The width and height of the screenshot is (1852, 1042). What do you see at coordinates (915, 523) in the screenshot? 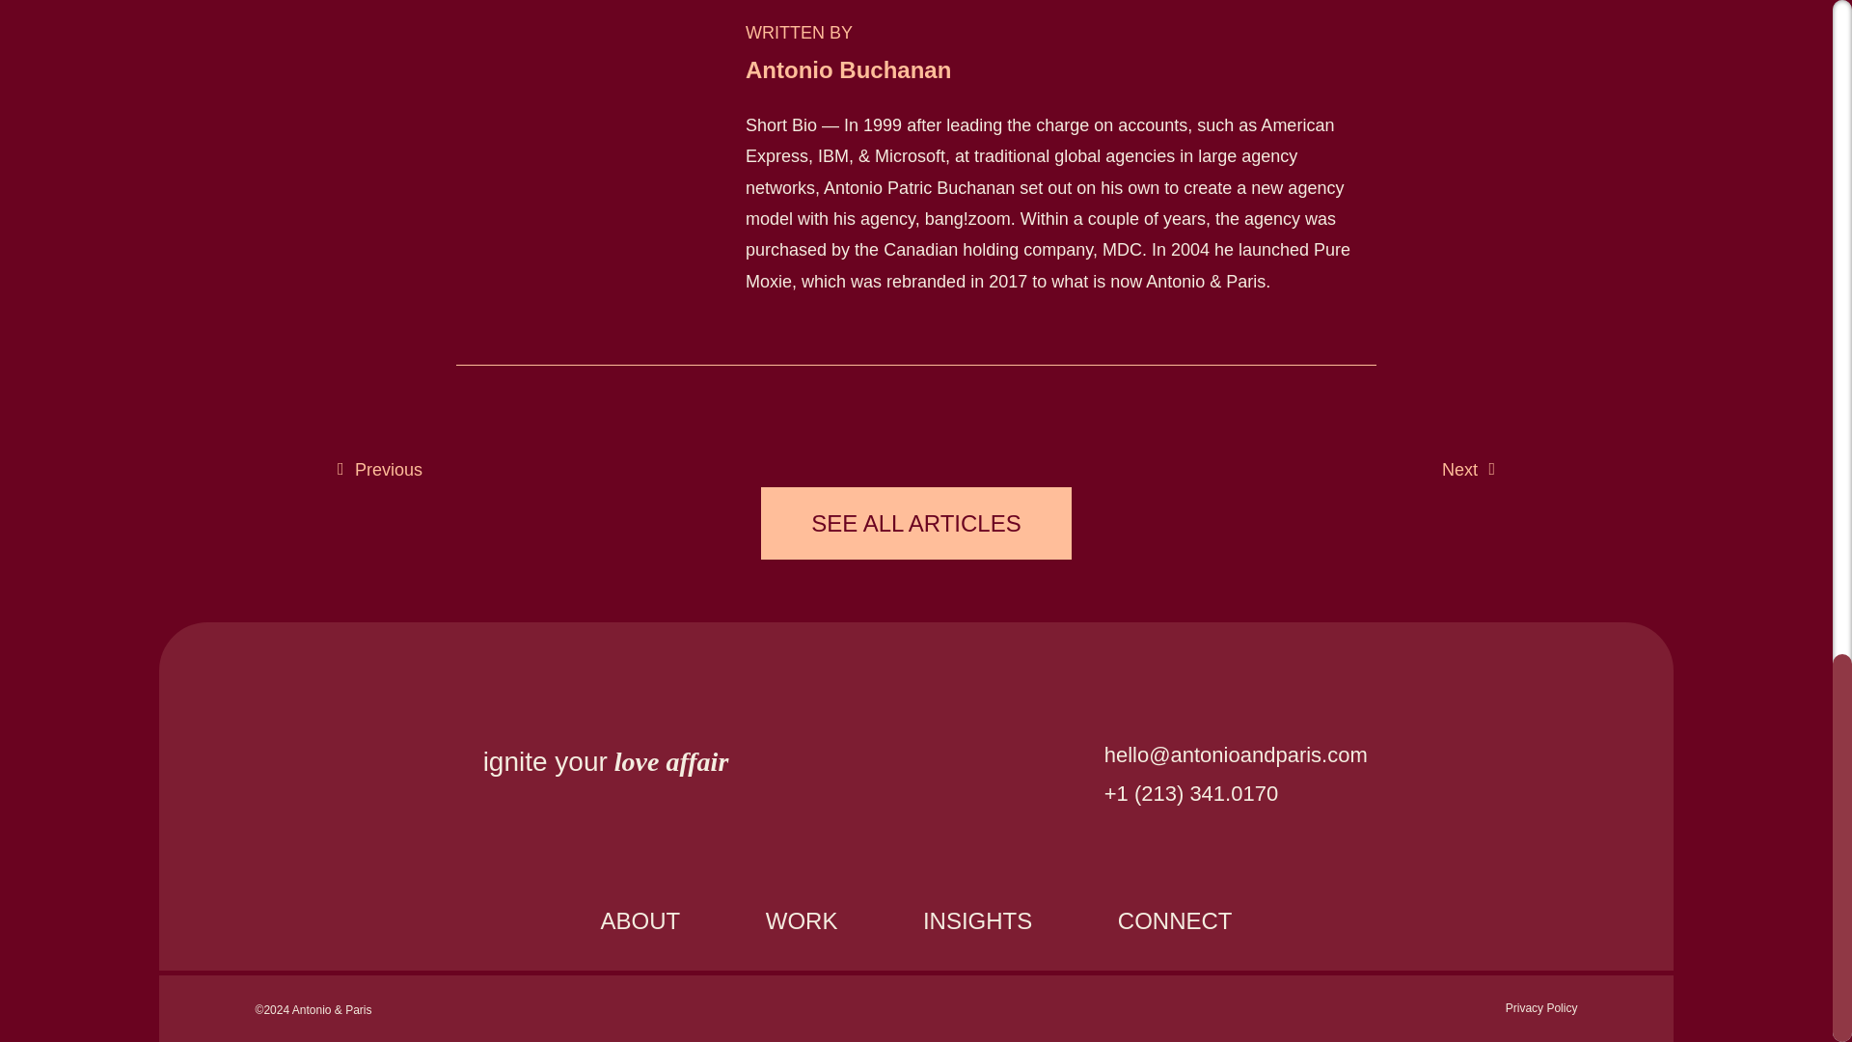
I see `SEE ALL ARTICLES` at bounding box center [915, 523].